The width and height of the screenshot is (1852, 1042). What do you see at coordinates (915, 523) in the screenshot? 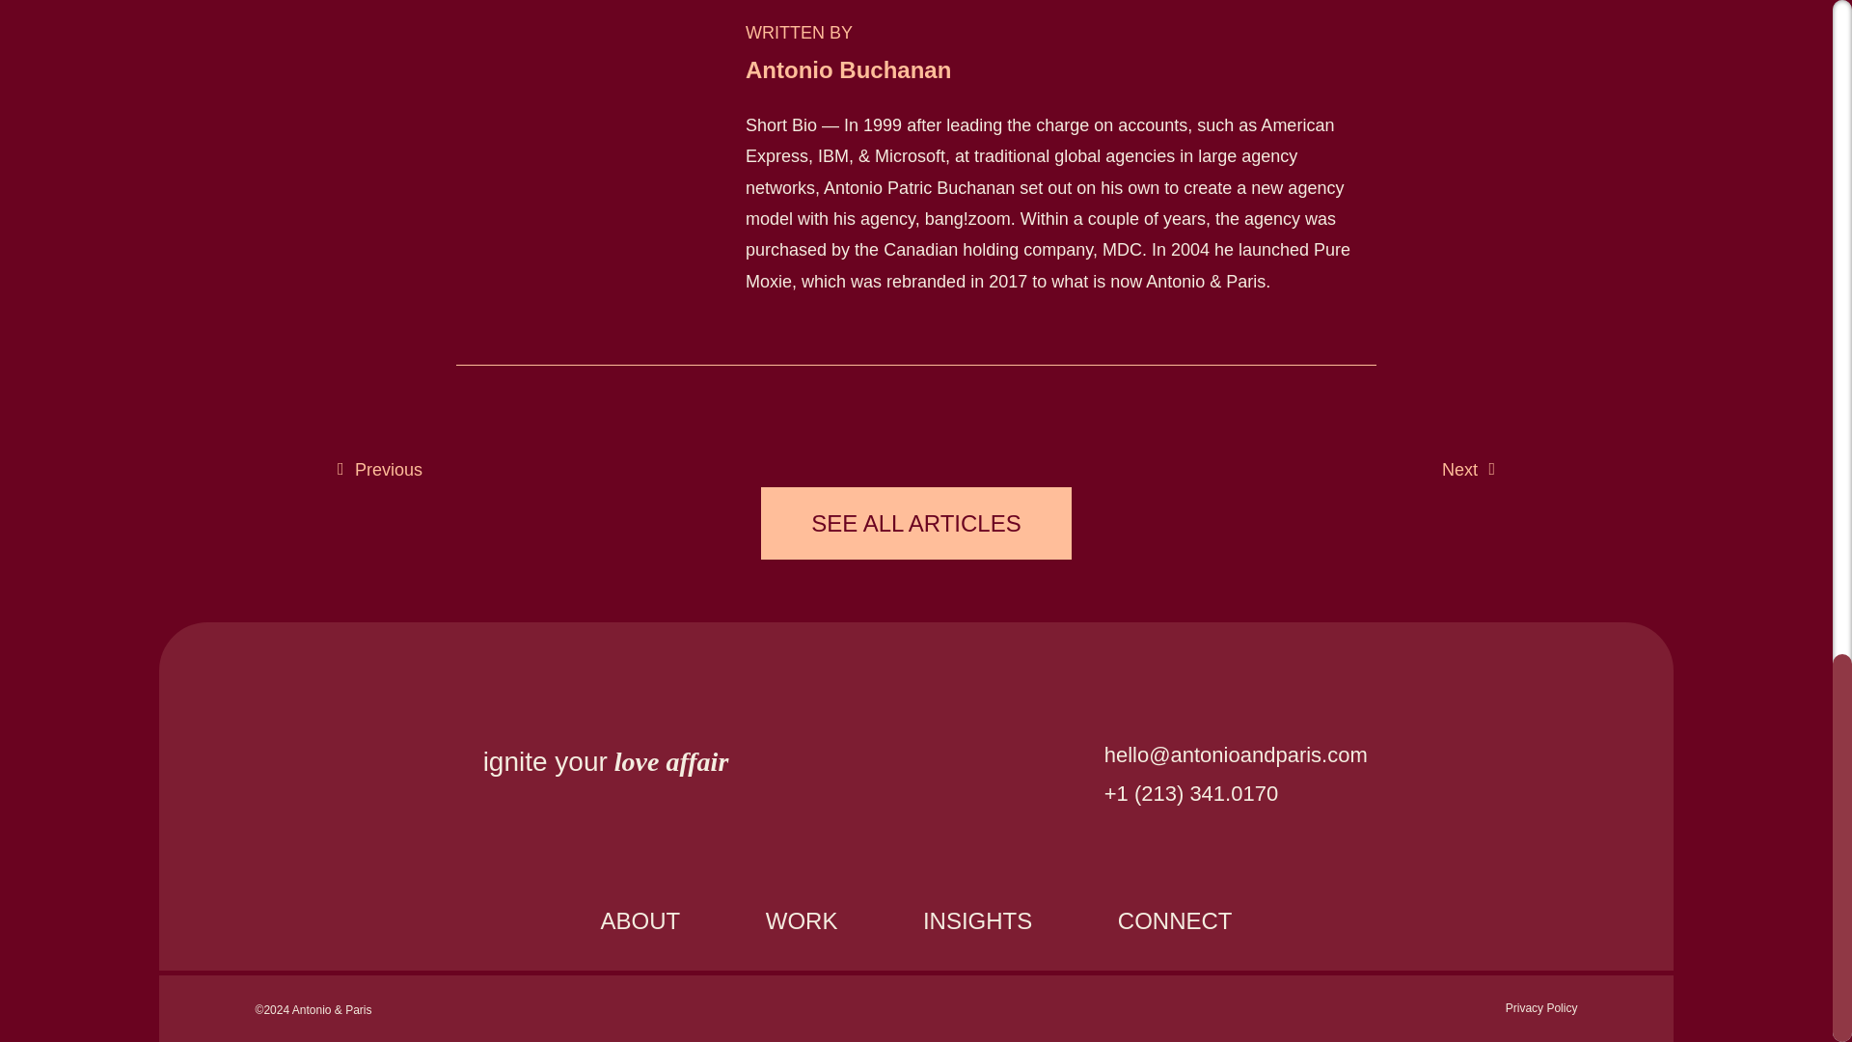
I see `SEE ALL ARTICLES` at bounding box center [915, 523].